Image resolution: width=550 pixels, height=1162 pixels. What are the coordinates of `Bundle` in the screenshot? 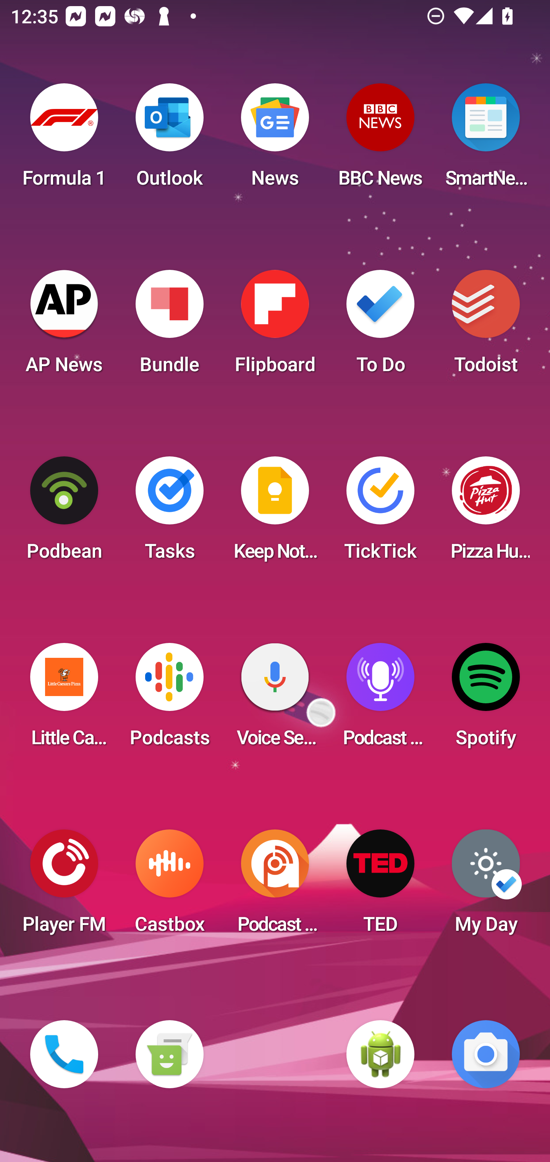 It's located at (169, 326).